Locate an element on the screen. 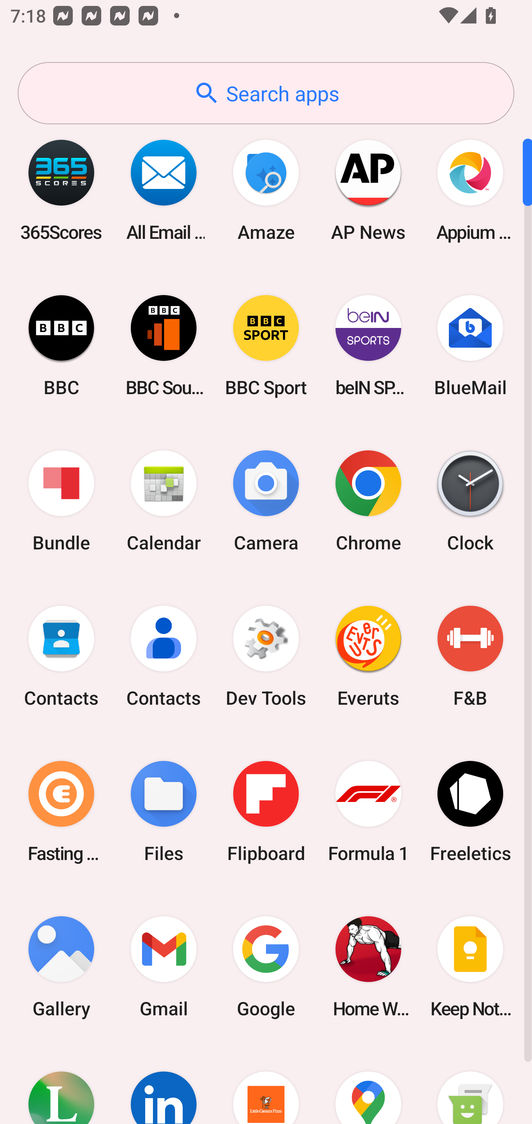 The height and width of the screenshot is (1124, 532). Gmail is located at coordinates (164, 966).